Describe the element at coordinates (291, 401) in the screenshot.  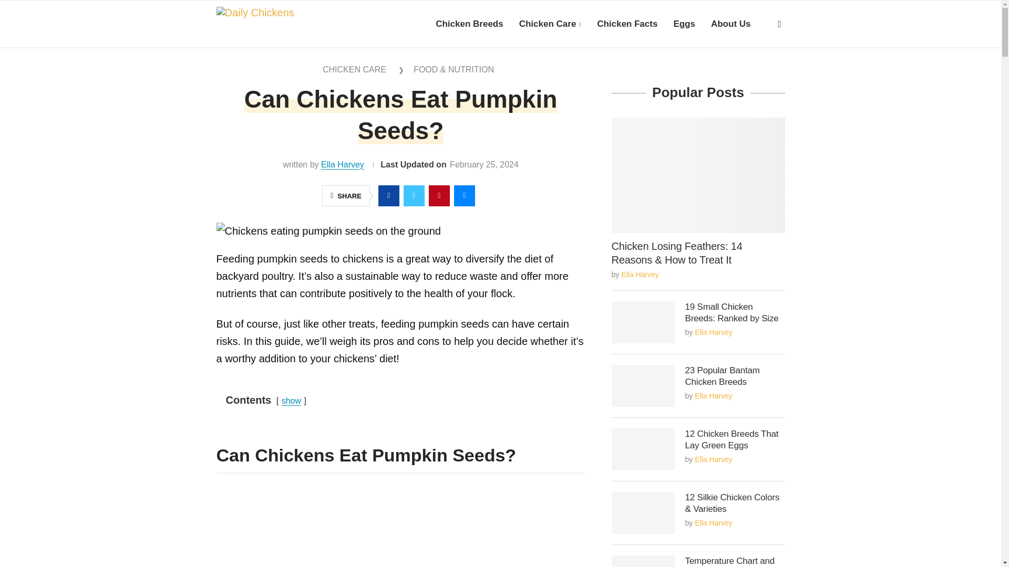
I see `show` at that location.